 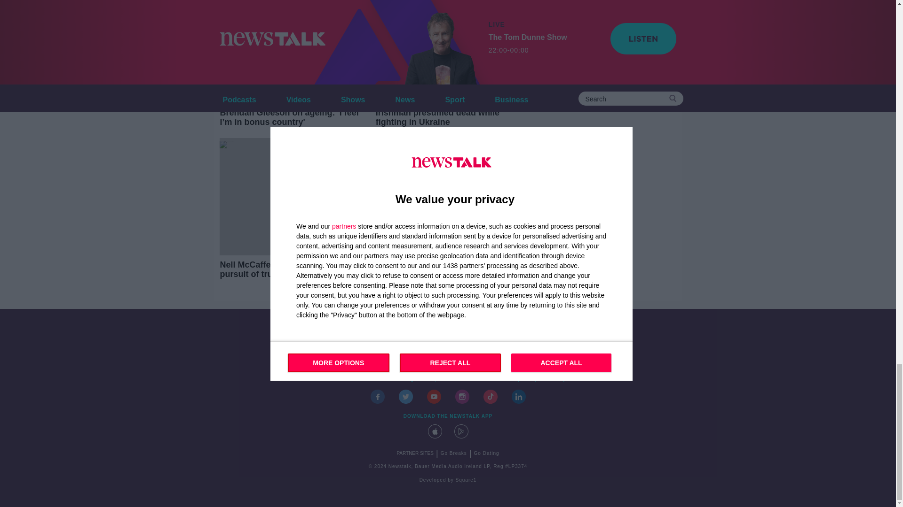 I want to click on site terms, so click(x=479, y=379).